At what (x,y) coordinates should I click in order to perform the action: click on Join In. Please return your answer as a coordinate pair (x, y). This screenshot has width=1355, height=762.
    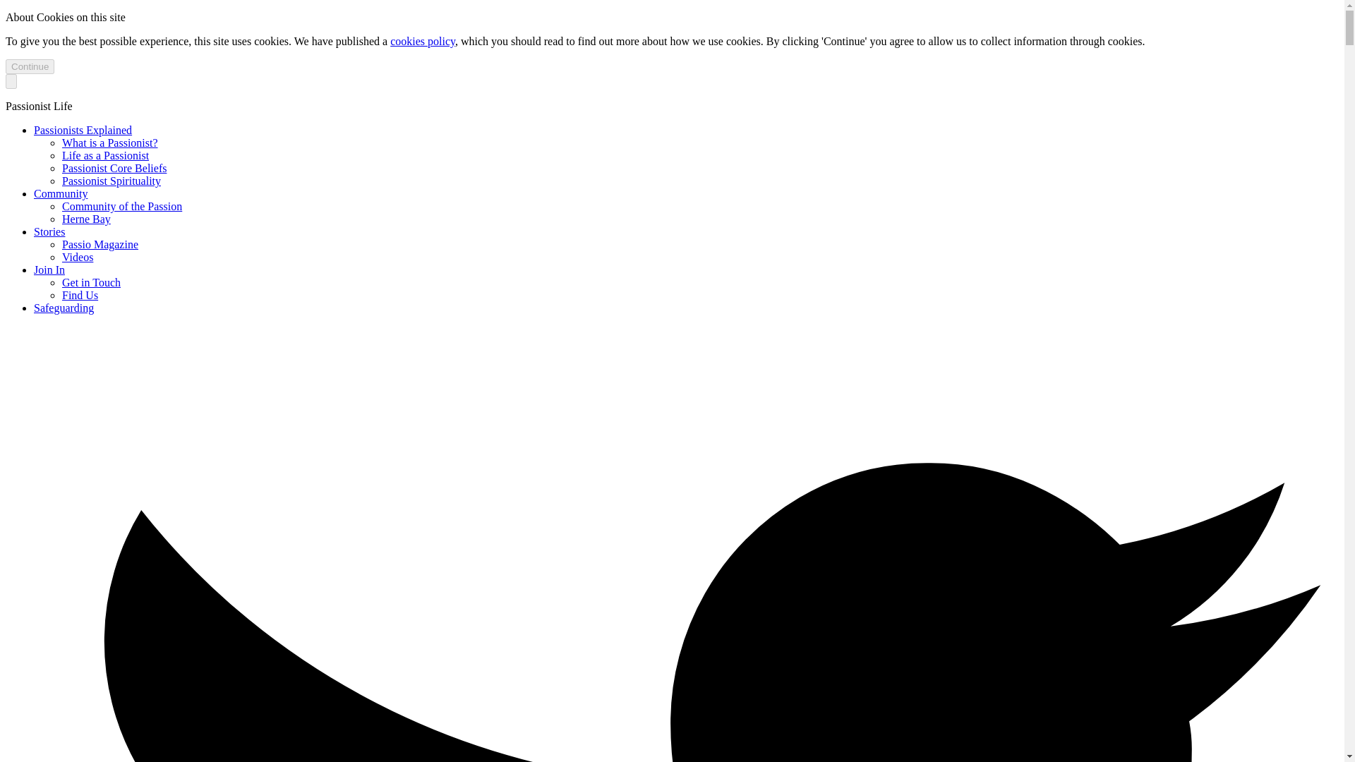
    Looking at the image, I should click on (49, 270).